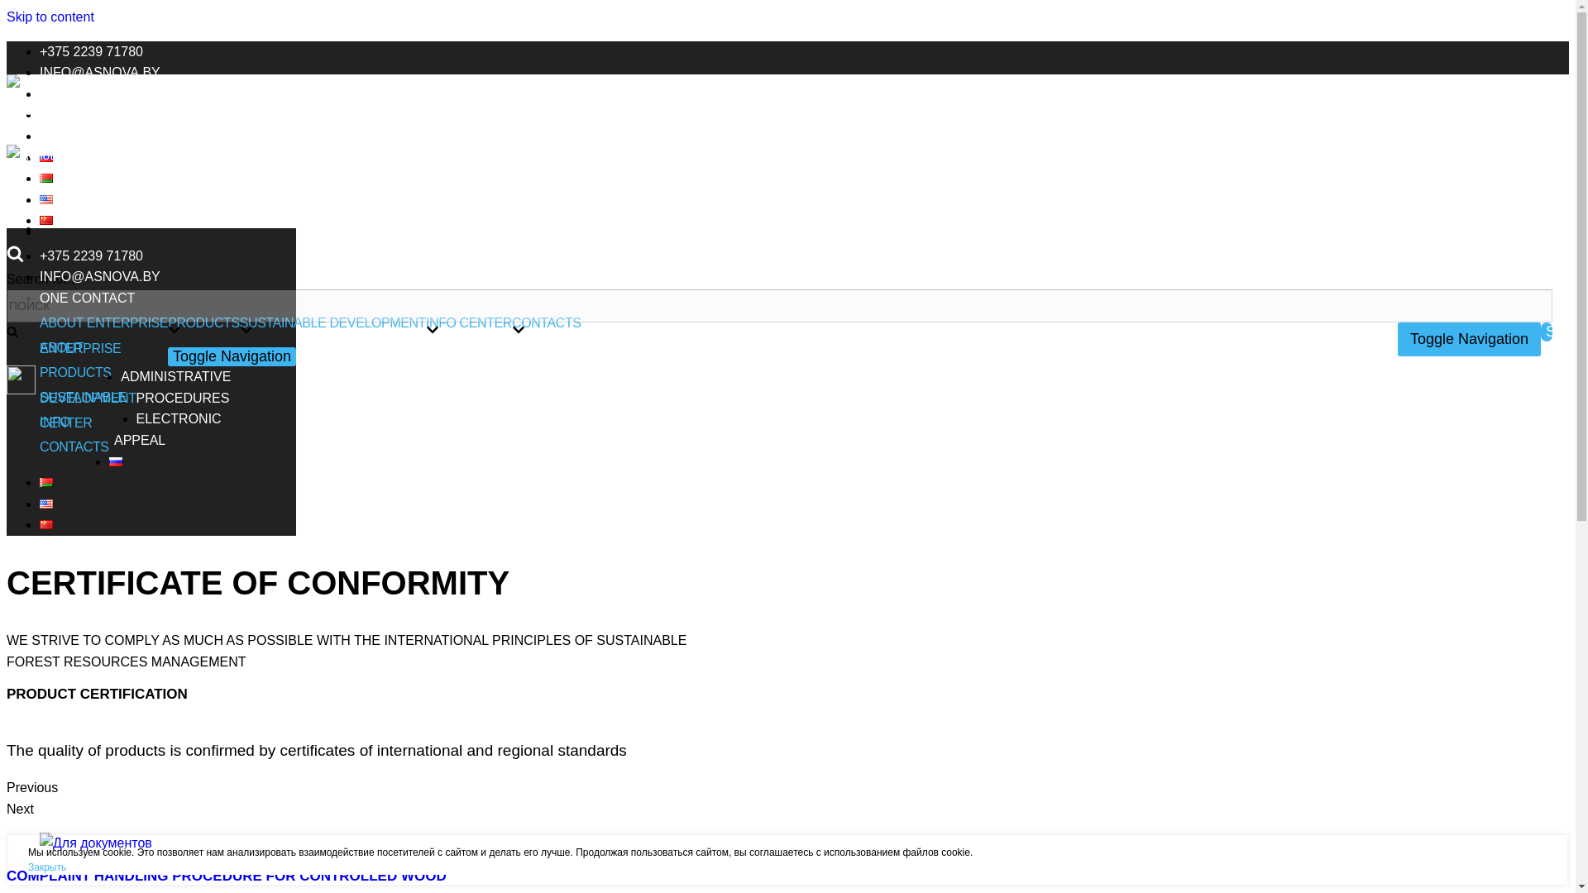  What do you see at coordinates (469, 335) in the screenshot?
I see `INFO CENTER` at bounding box center [469, 335].